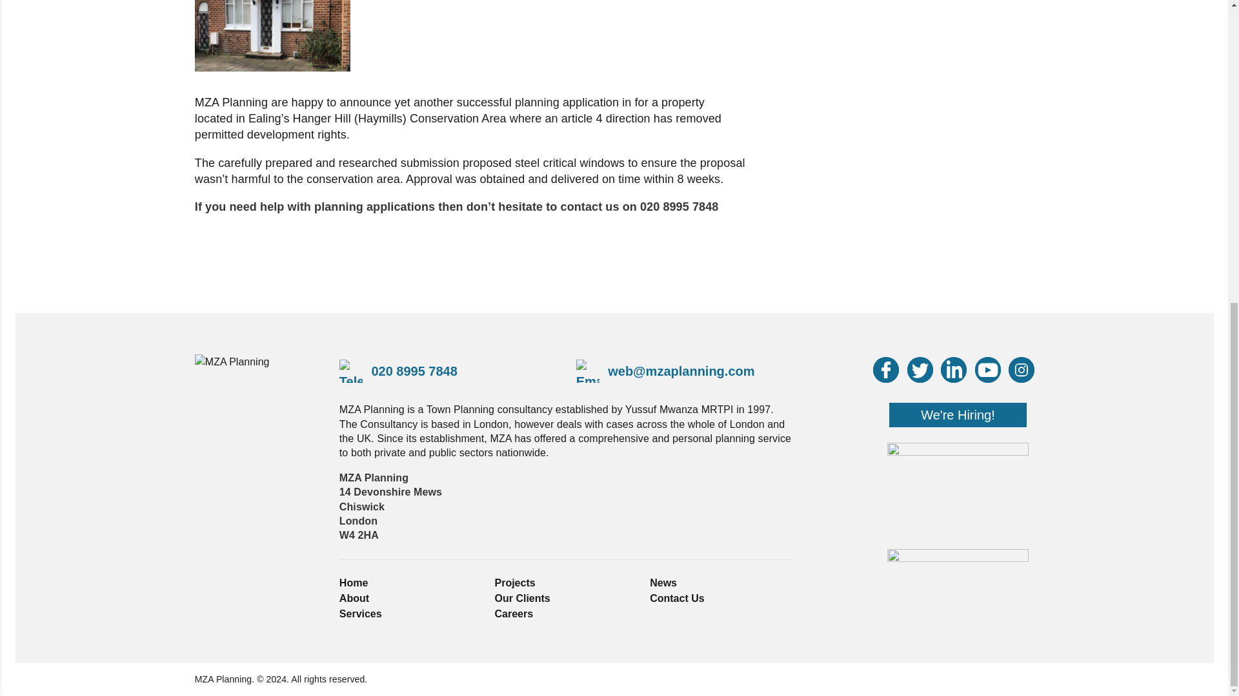 The width and height of the screenshot is (1239, 696). Describe the element at coordinates (676, 598) in the screenshot. I see `Contact Us` at that location.